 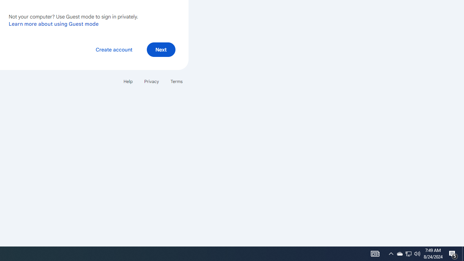 What do you see at coordinates (128, 81) in the screenshot?
I see `Help` at bounding box center [128, 81].